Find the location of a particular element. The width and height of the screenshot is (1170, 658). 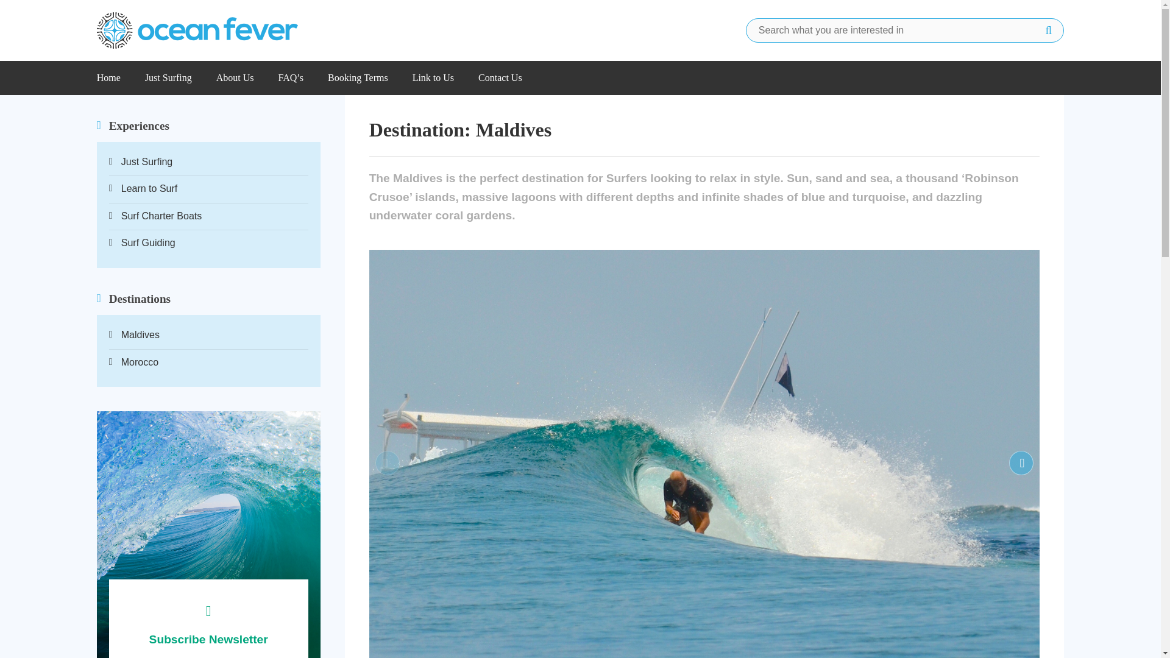

Subscribe Newsletter is located at coordinates (208, 619).